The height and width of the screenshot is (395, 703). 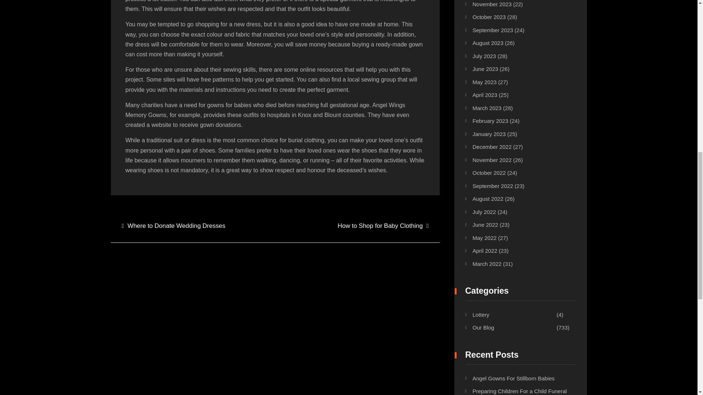 I want to click on October 2023, so click(x=489, y=17).